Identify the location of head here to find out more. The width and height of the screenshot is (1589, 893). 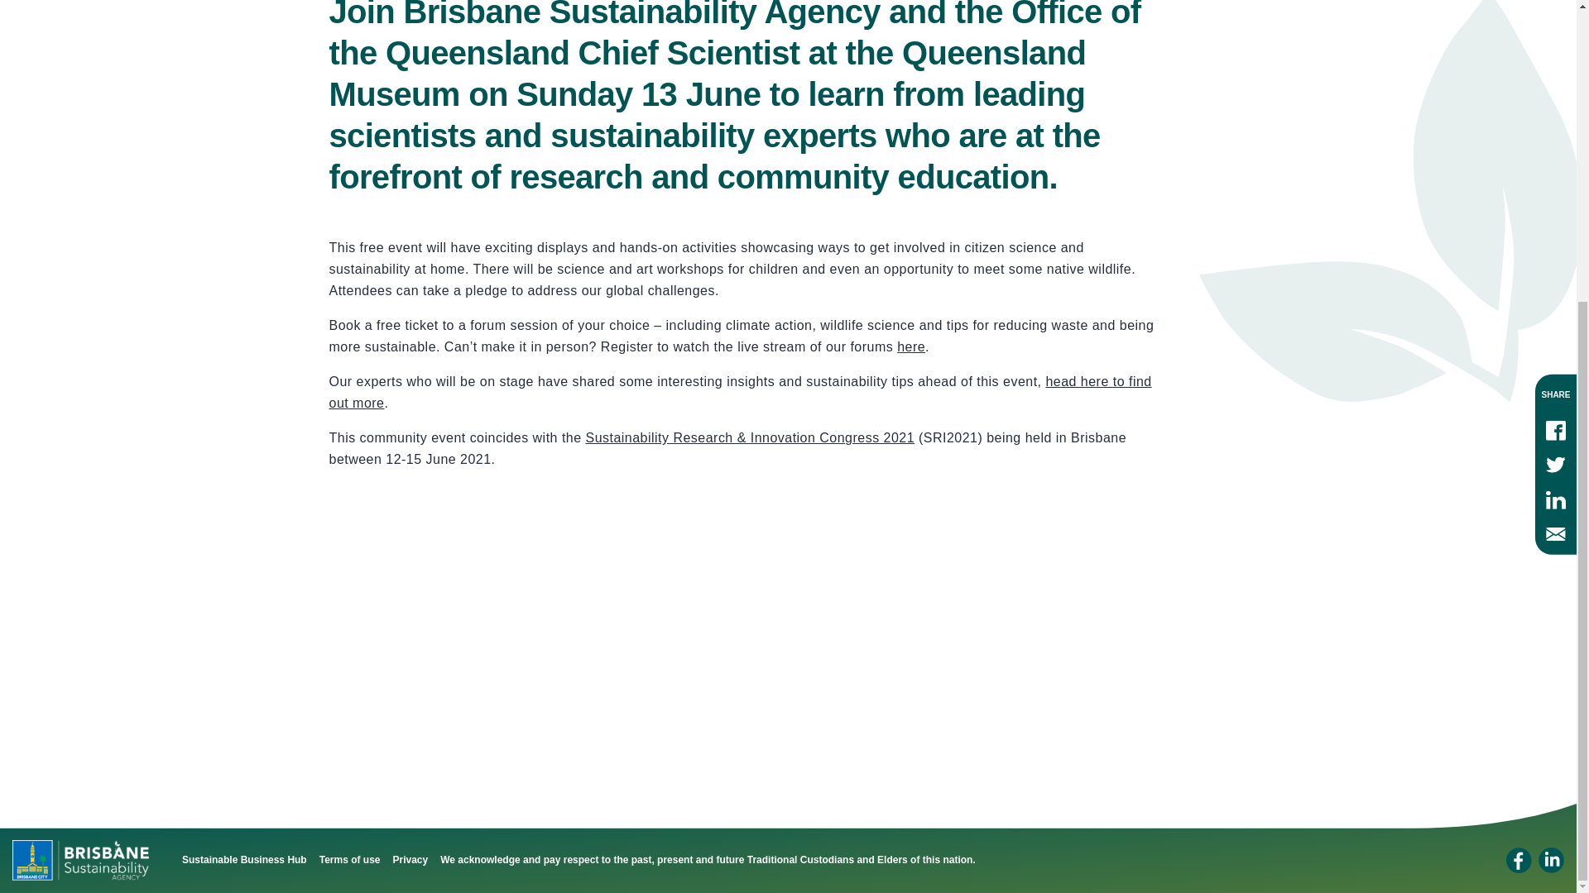
(740, 392).